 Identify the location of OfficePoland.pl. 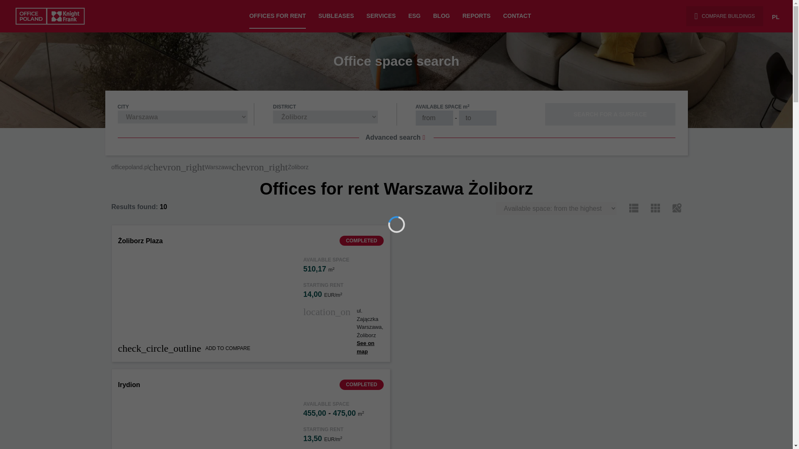
(130, 167).